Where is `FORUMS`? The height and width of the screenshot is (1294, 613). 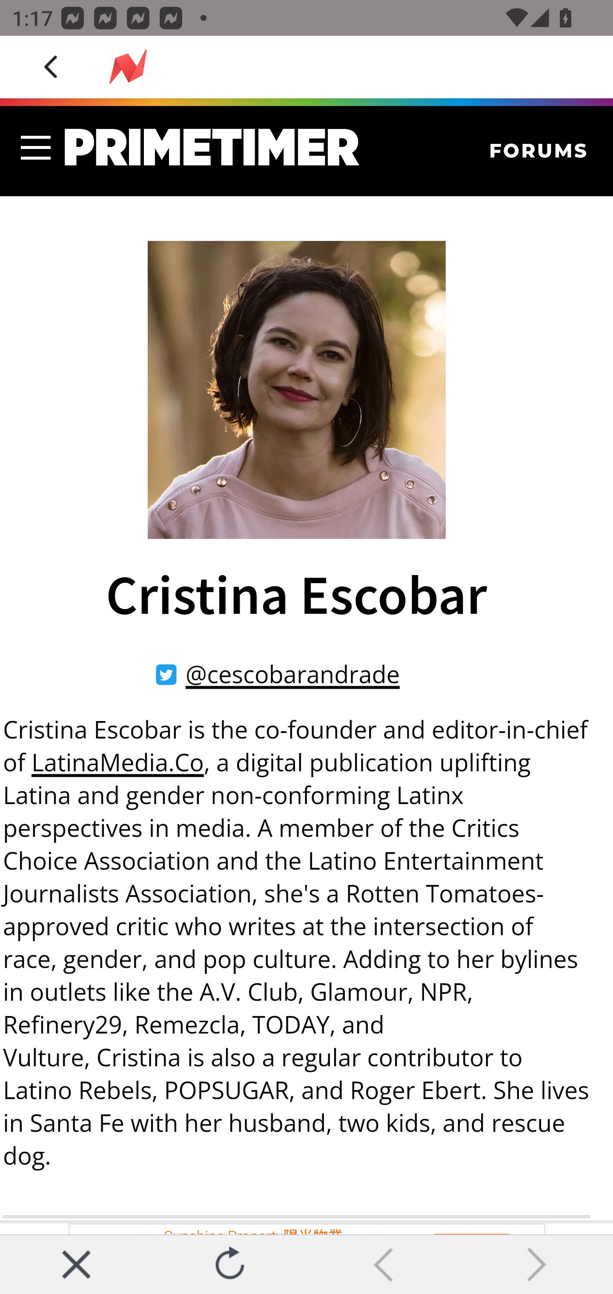
FORUMS is located at coordinates (539, 152).